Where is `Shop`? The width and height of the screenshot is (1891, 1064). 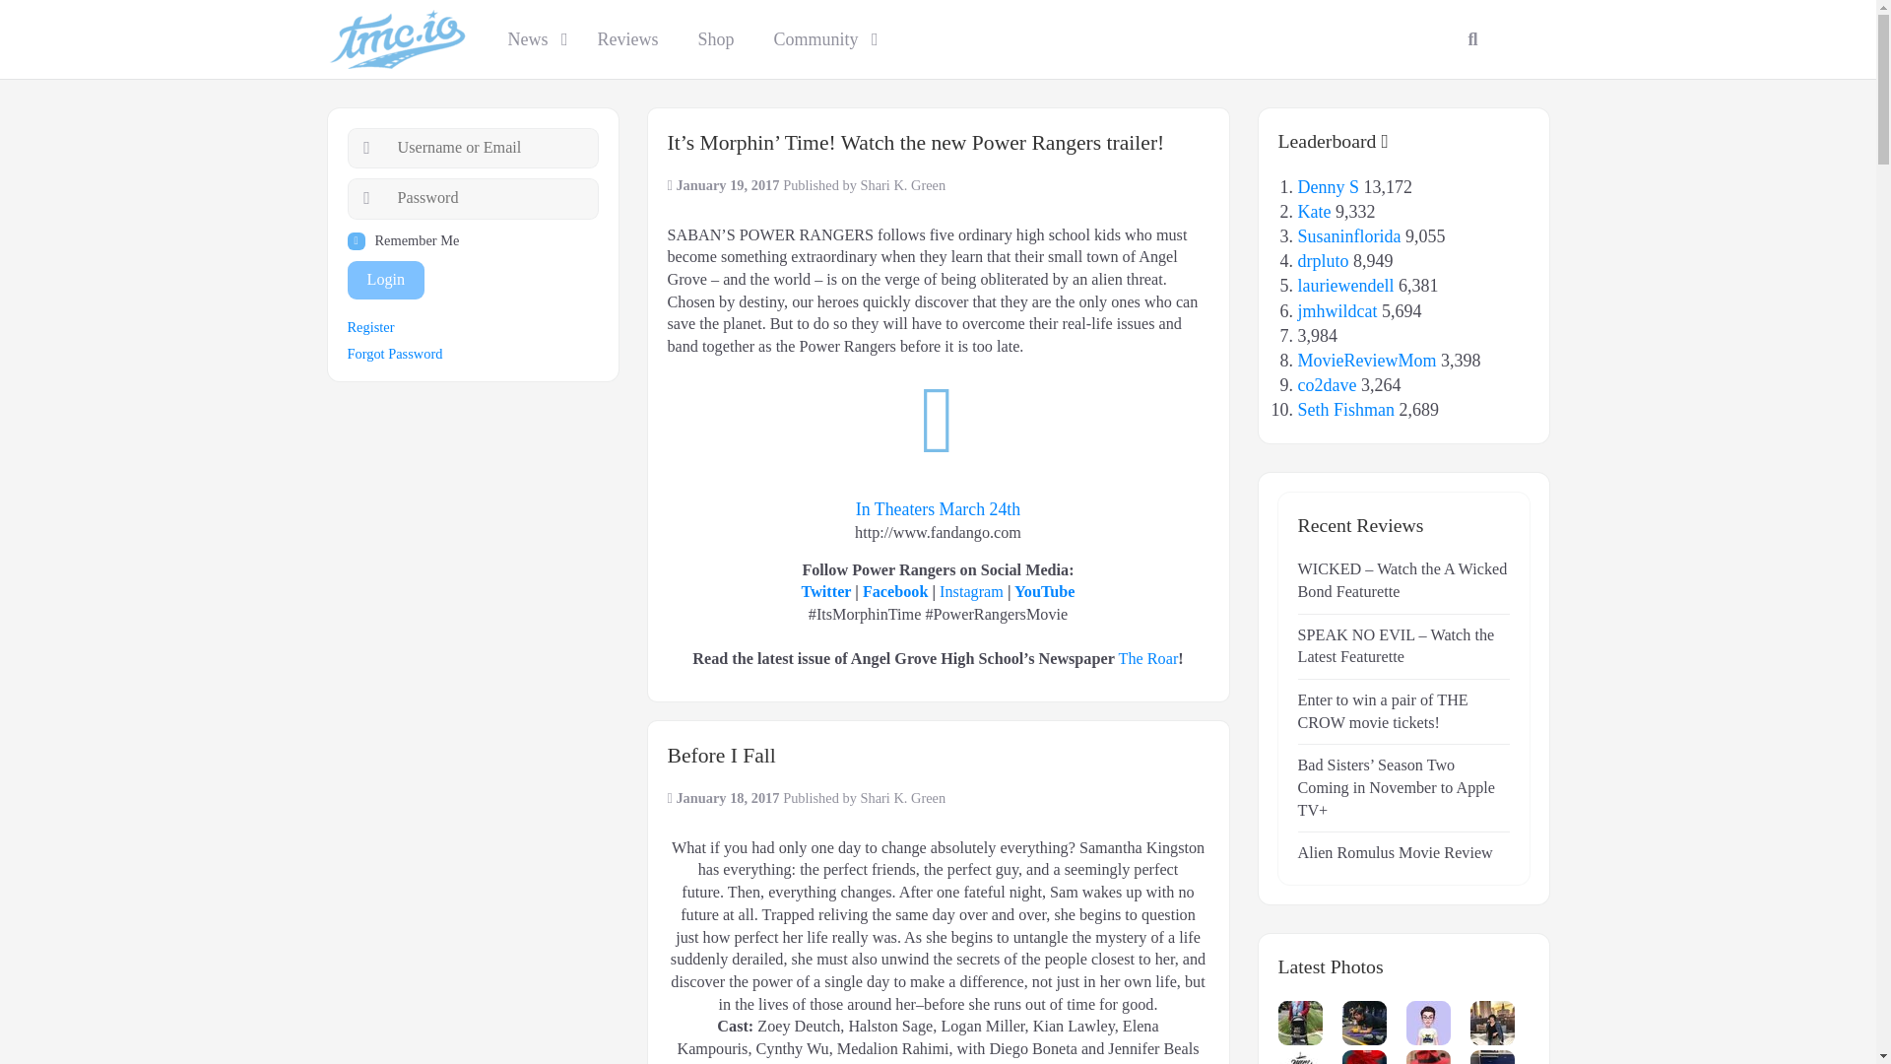 Shop is located at coordinates (715, 39).